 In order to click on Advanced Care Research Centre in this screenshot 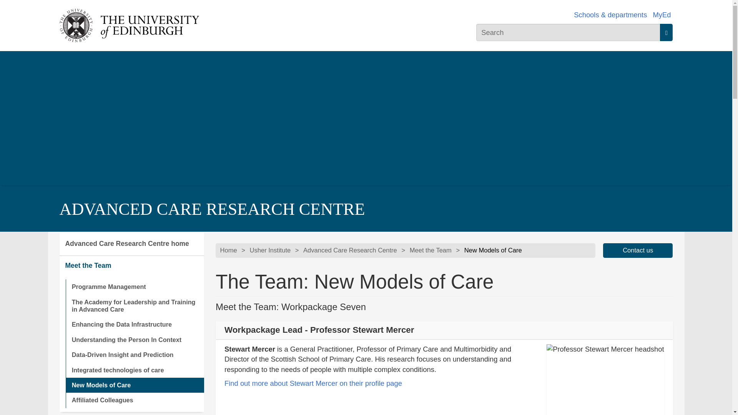, I will do `click(350, 251)`.